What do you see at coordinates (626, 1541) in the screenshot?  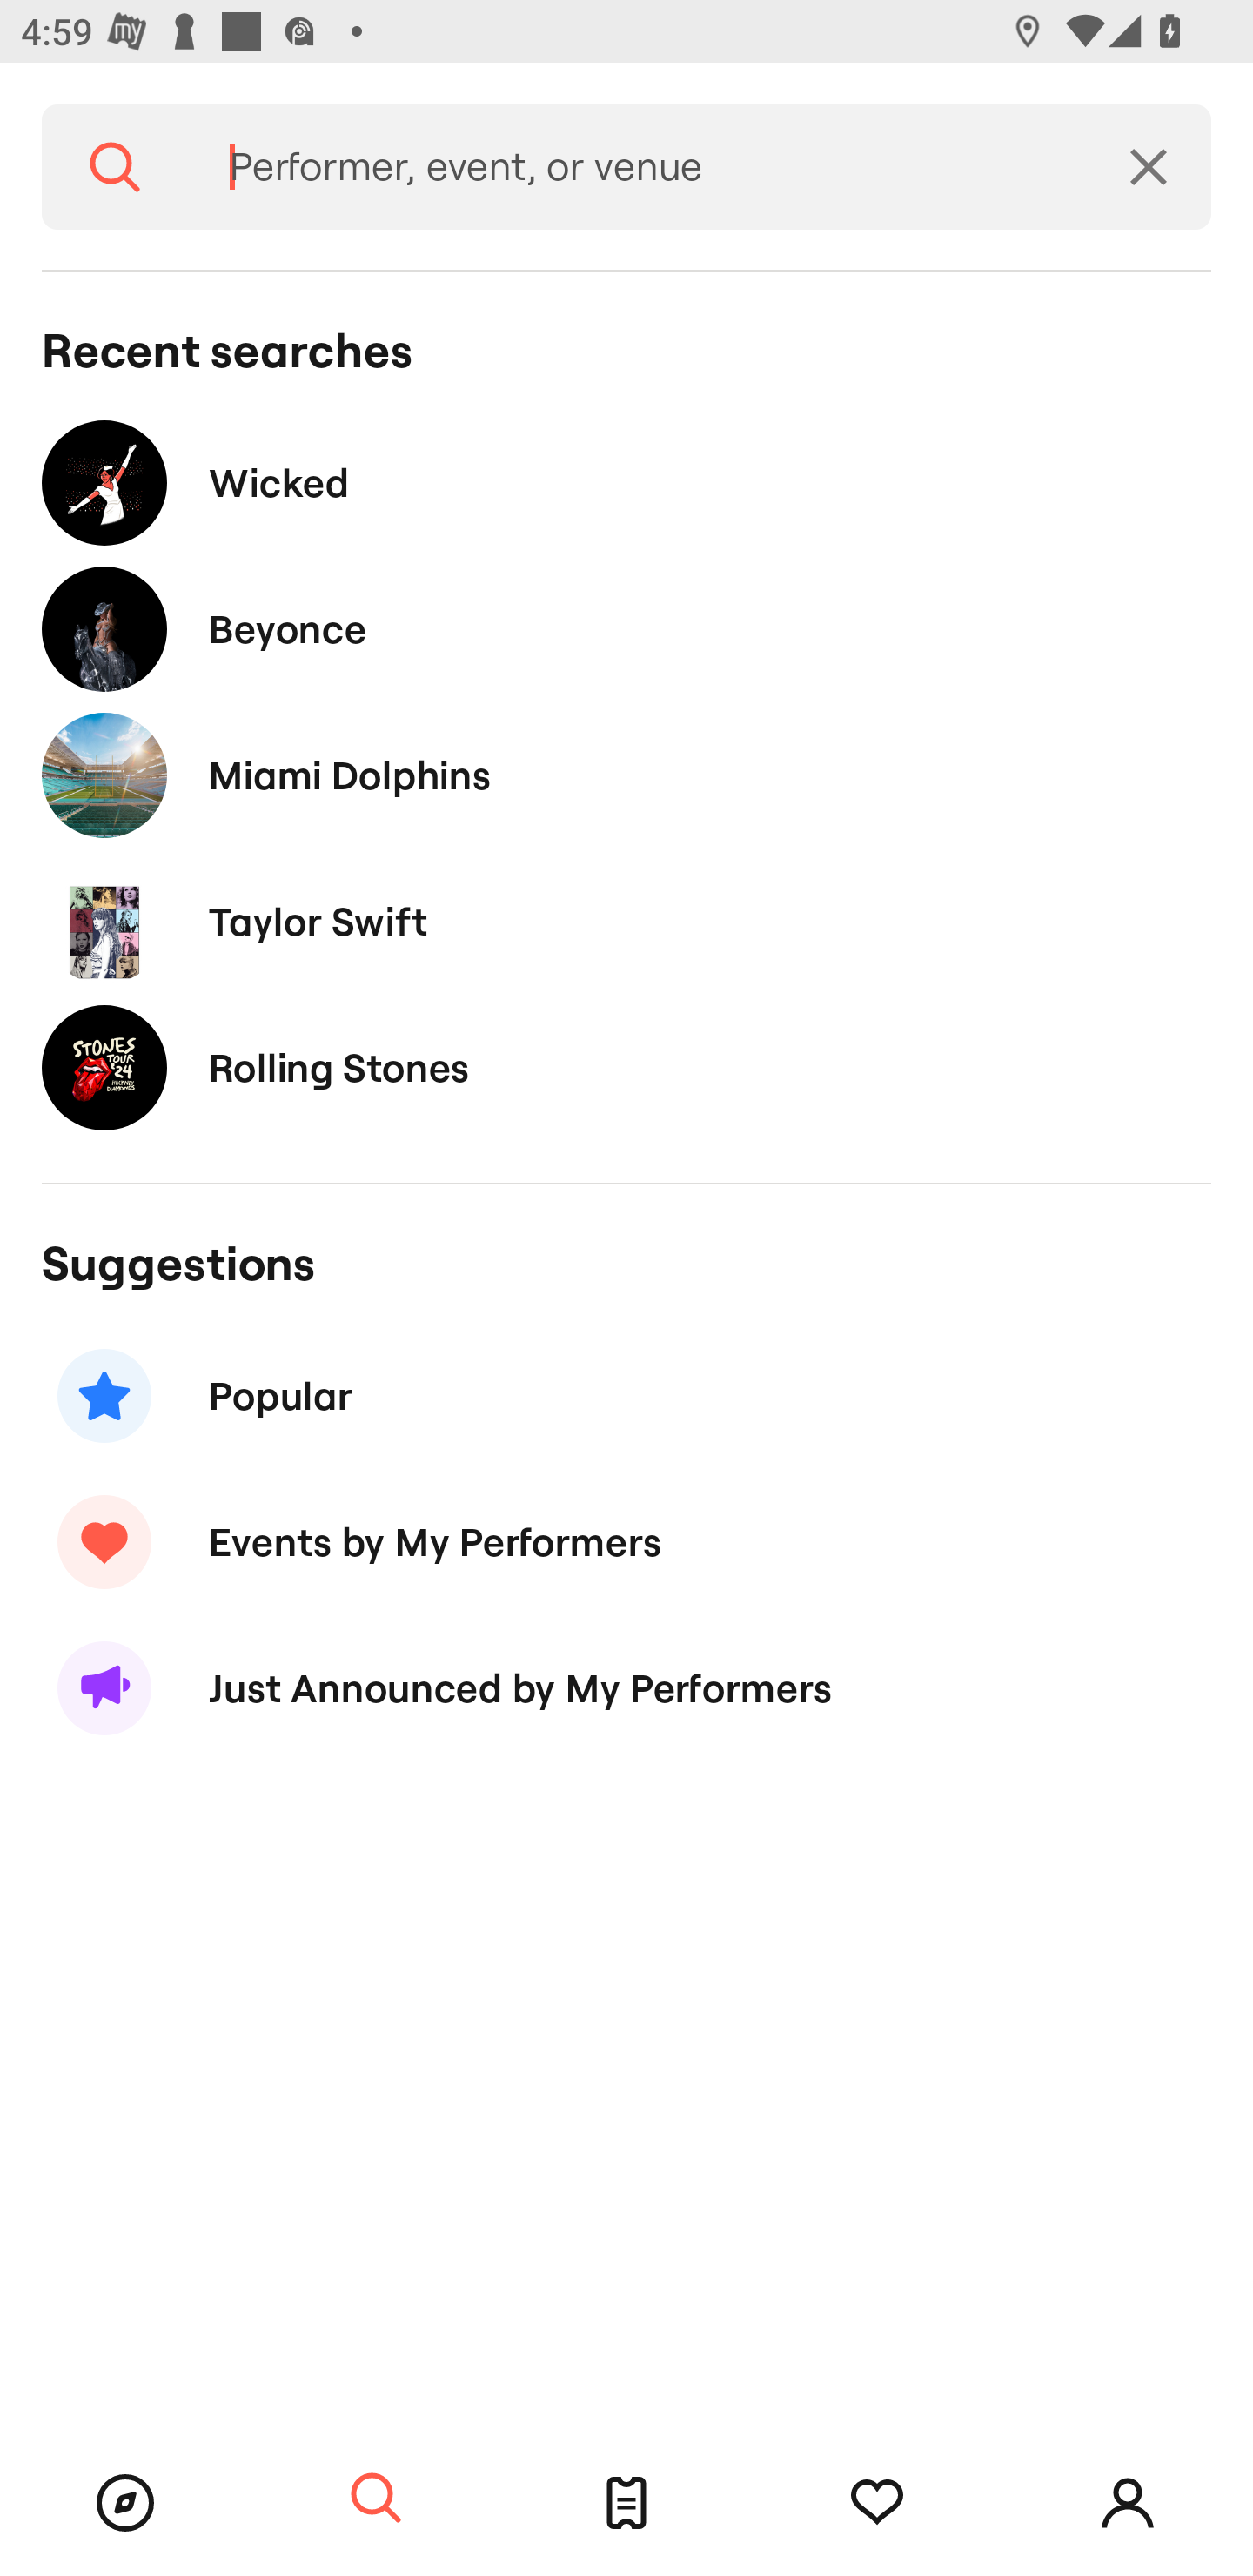 I see `Events by My Performers` at bounding box center [626, 1541].